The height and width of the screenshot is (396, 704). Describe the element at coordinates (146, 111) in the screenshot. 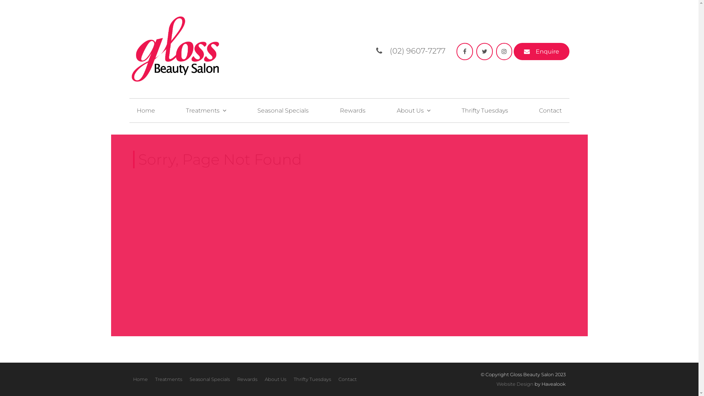

I see `Home` at that location.